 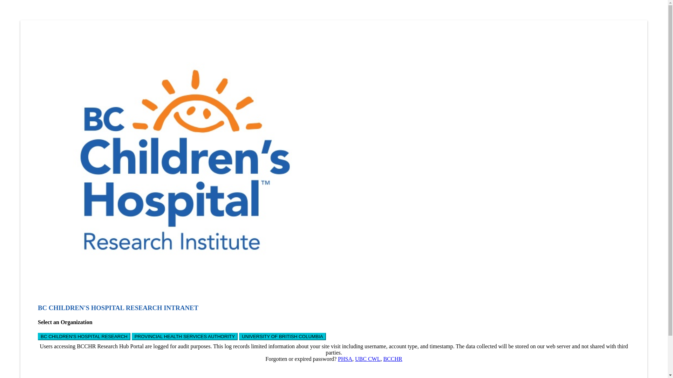 What do you see at coordinates (185, 337) in the screenshot?
I see `PROVINCIAL HEALTH SERVICES AUTHORITY` at bounding box center [185, 337].